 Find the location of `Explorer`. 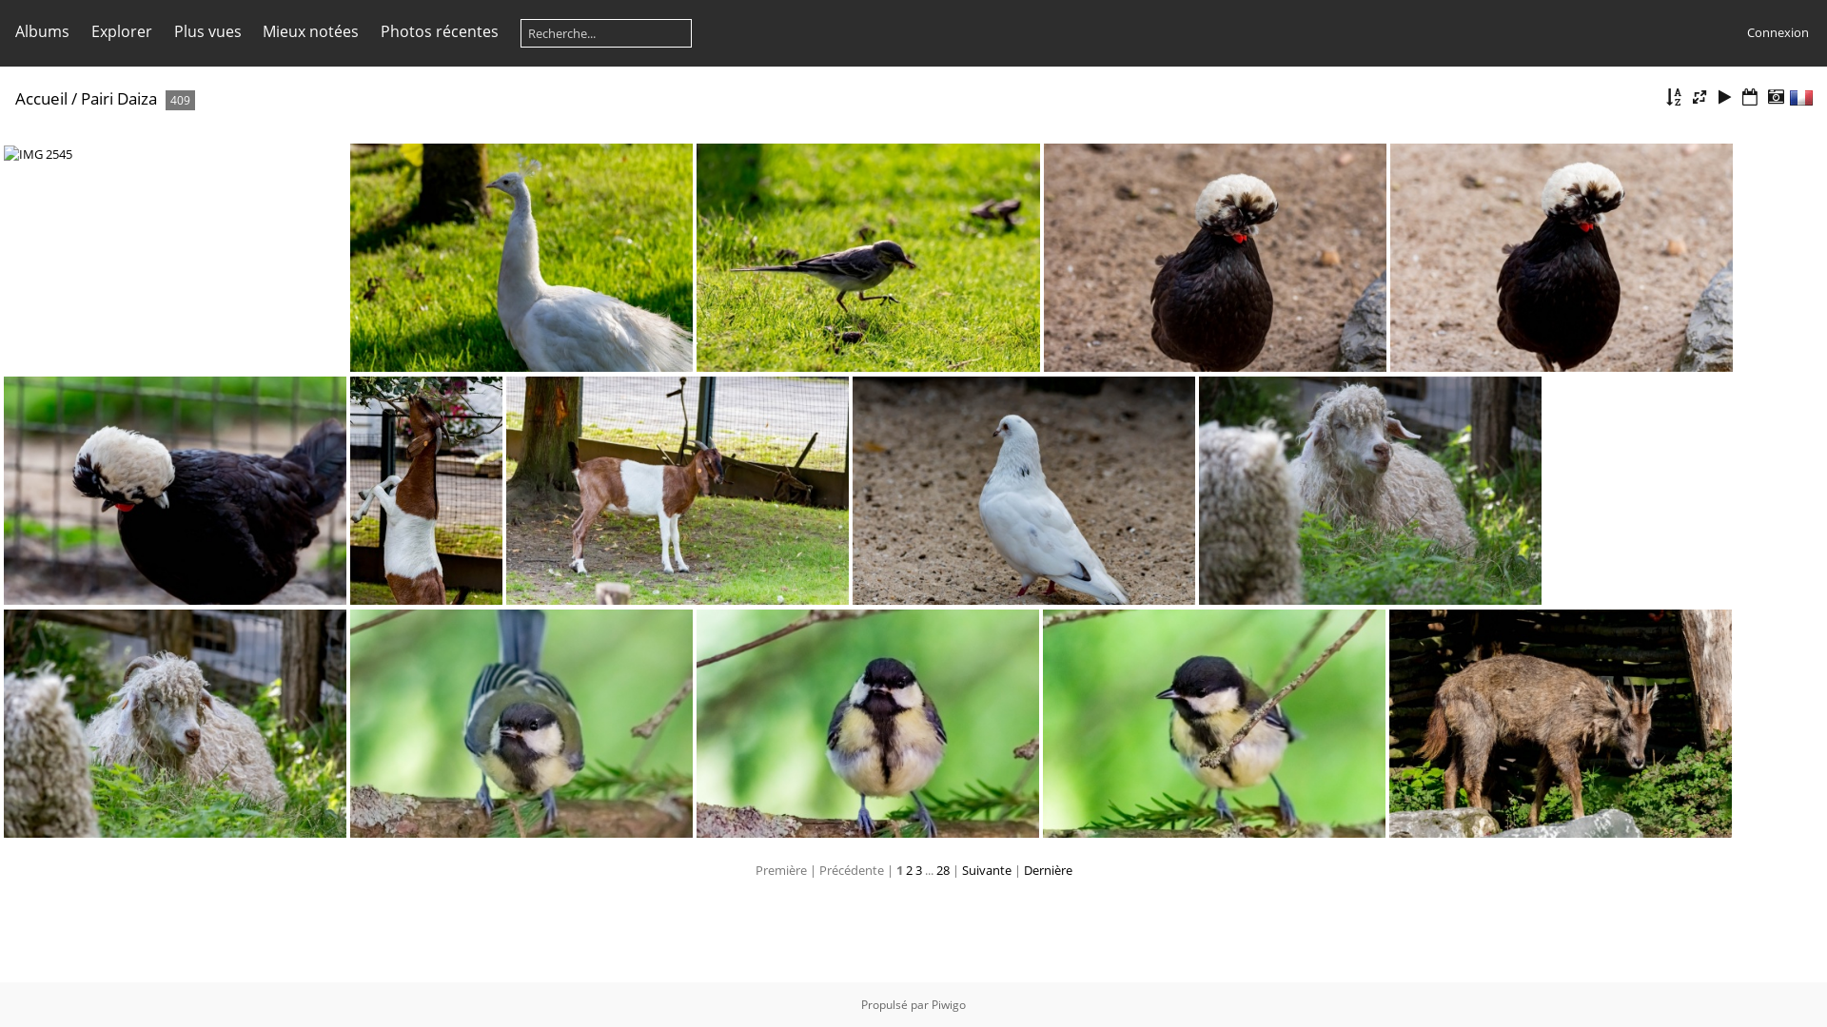

Explorer is located at coordinates (122, 31).